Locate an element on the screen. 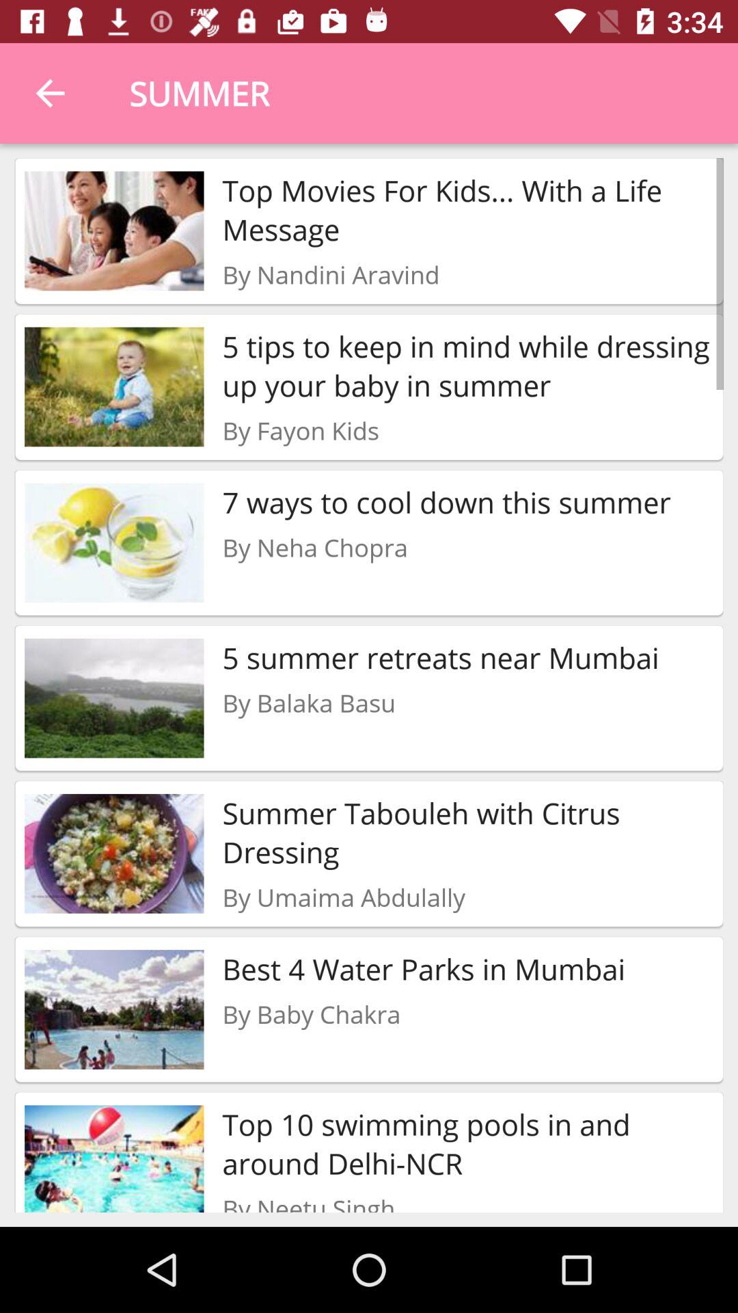 The width and height of the screenshot is (738, 1313). select the item below the by nandini aravind icon is located at coordinates (467, 365).